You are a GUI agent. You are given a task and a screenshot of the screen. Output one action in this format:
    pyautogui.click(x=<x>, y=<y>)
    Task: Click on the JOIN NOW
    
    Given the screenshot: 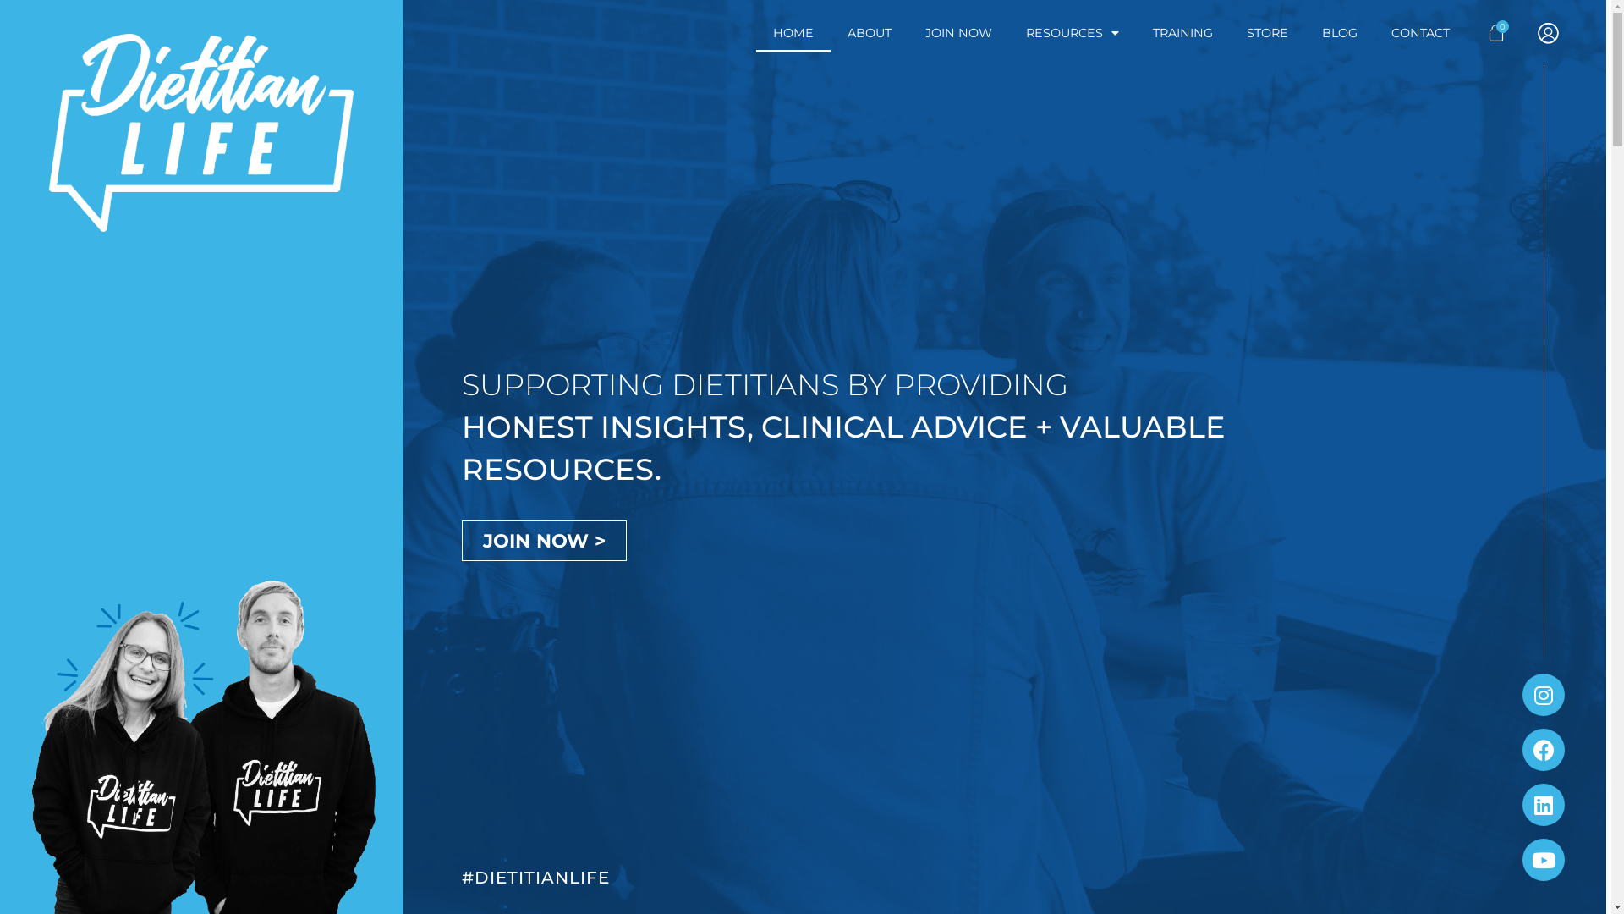 What is the action you would take?
    pyautogui.click(x=959, y=33)
    